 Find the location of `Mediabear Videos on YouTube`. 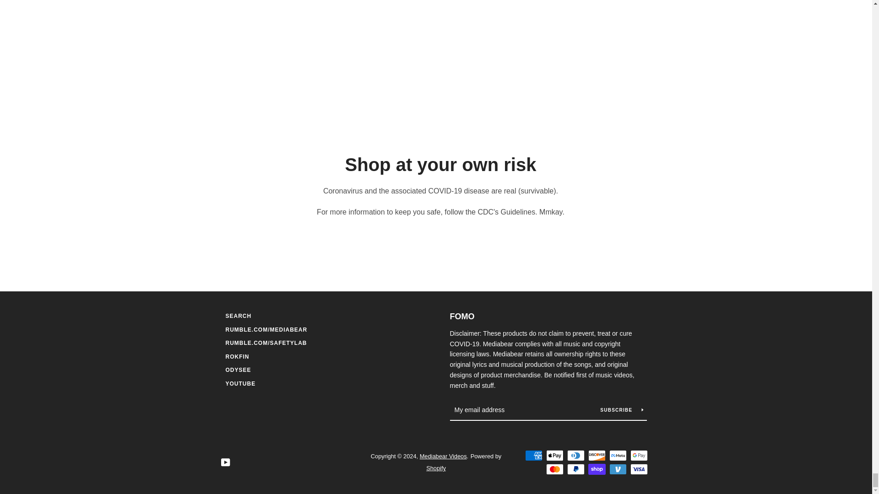

Mediabear Videos on YouTube is located at coordinates (225, 462).